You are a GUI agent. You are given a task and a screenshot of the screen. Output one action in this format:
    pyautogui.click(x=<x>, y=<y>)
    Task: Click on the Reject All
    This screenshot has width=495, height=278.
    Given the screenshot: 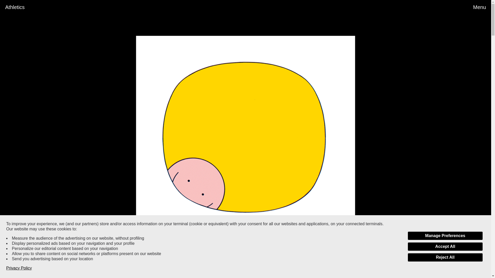 What is the action you would take?
    pyautogui.click(x=445, y=257)
    